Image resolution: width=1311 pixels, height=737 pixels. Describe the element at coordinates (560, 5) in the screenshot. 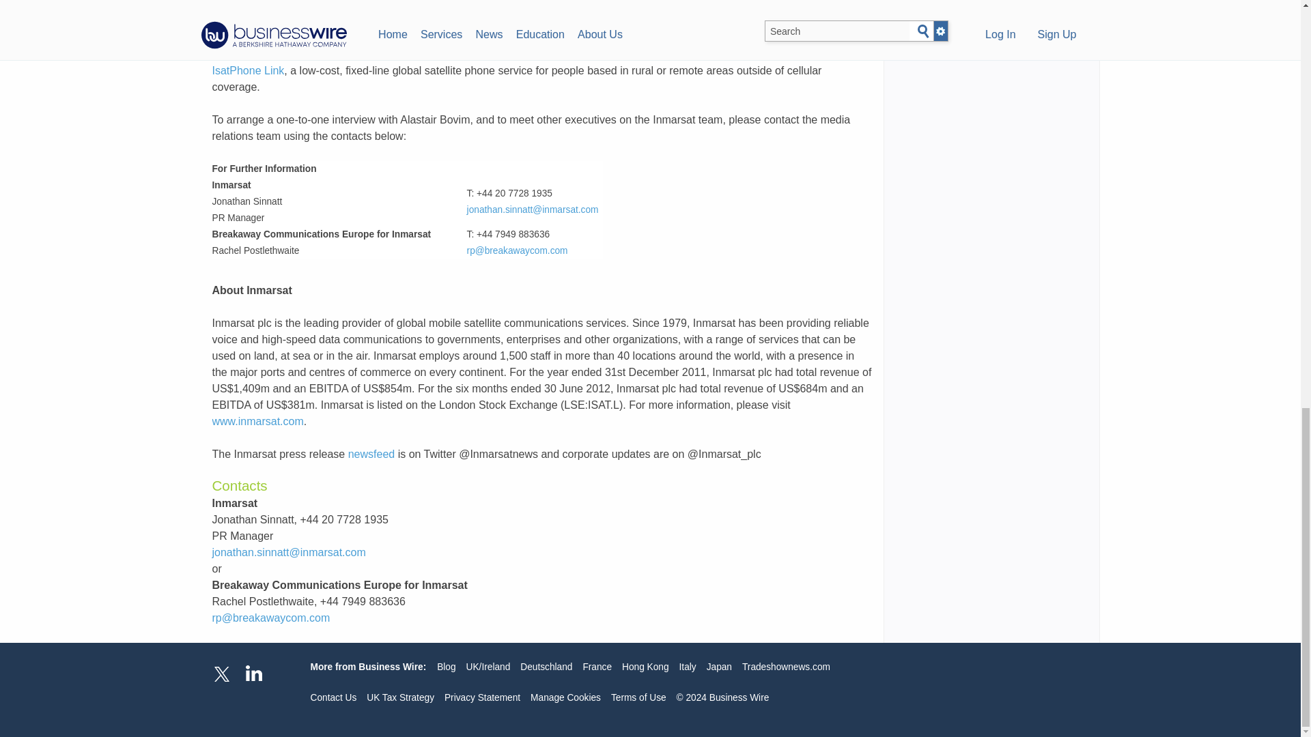

I see `BGAN Link` at that location.